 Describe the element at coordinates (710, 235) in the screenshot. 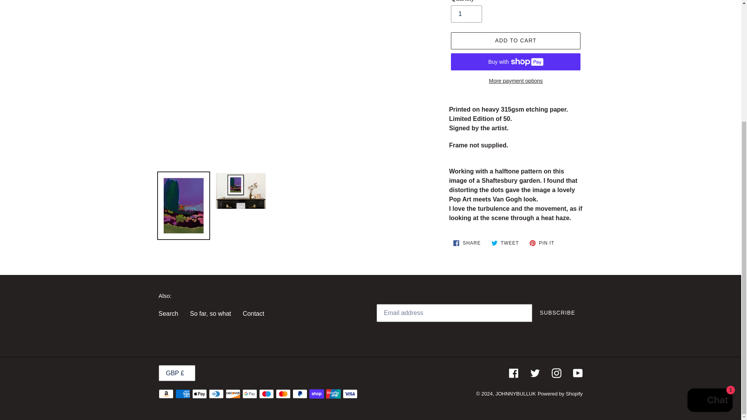

I see `Shopify online store chat` at that location.